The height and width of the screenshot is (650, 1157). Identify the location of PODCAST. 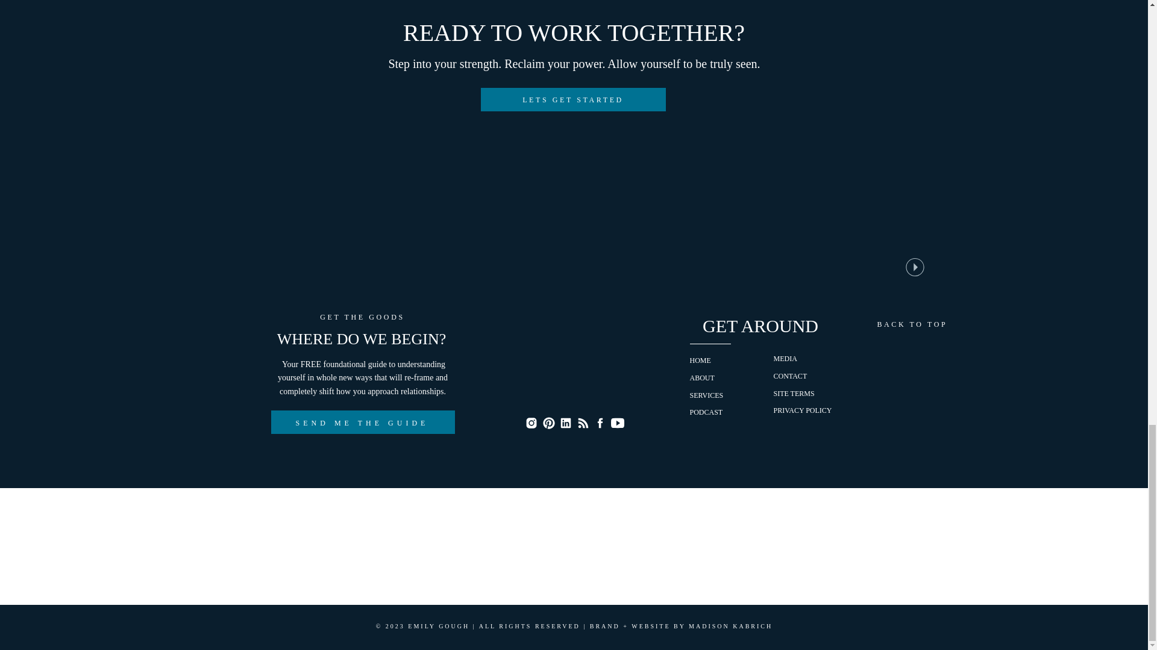
(706, 412).